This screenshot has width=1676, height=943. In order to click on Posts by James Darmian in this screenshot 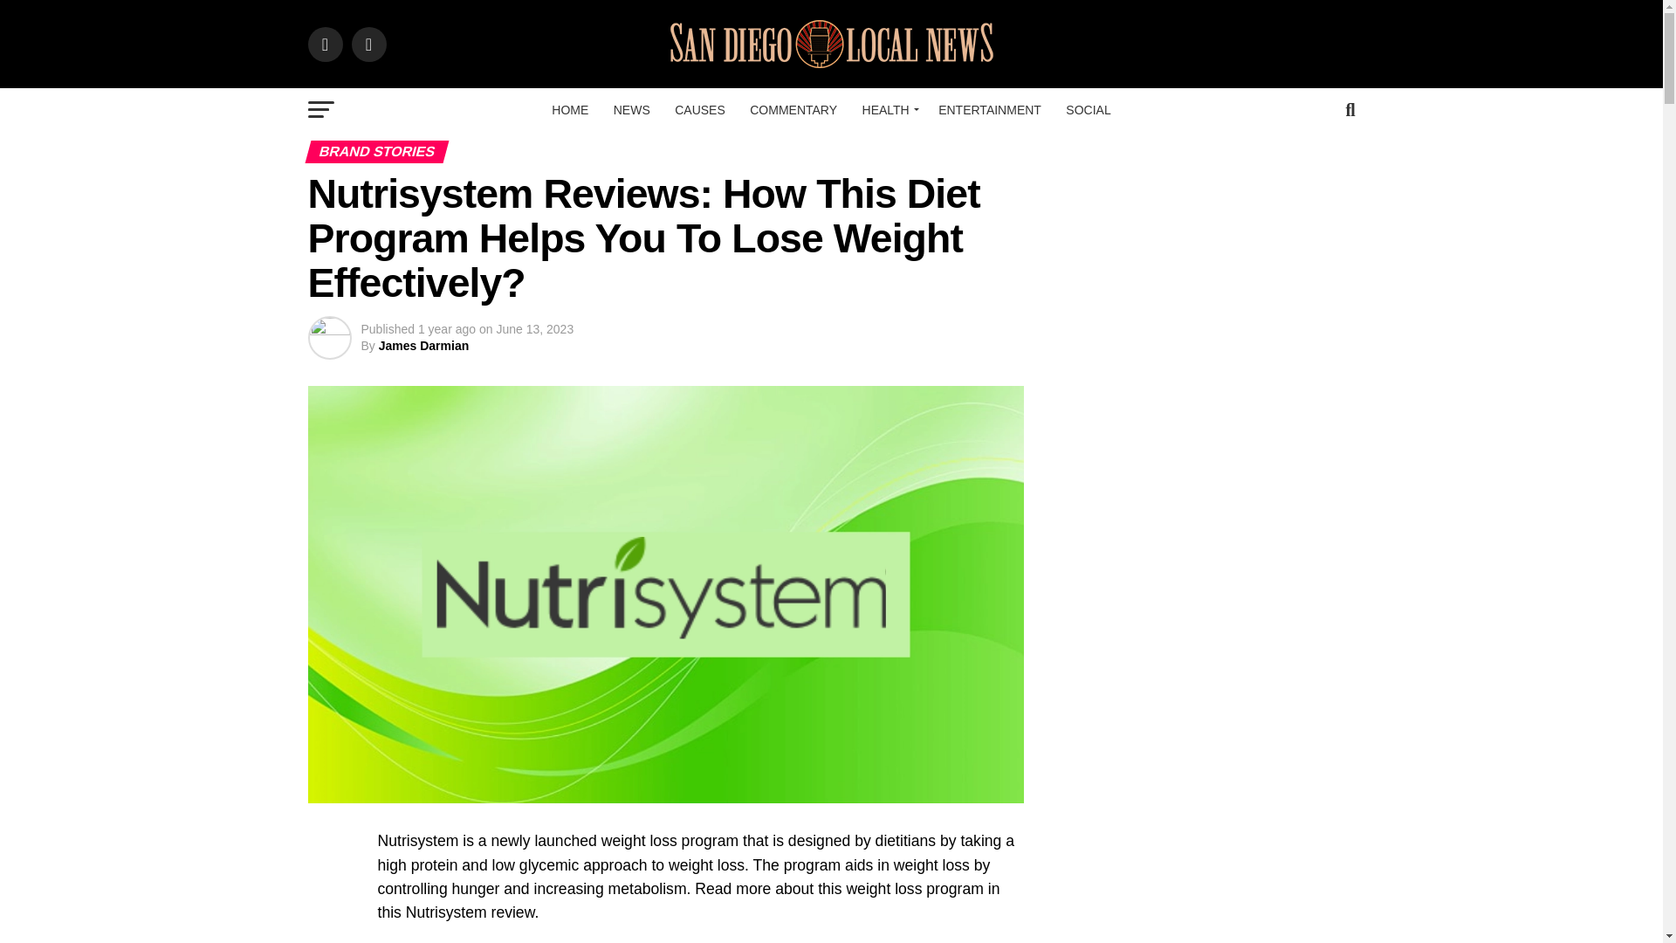, I will do `click(423, 345)`.